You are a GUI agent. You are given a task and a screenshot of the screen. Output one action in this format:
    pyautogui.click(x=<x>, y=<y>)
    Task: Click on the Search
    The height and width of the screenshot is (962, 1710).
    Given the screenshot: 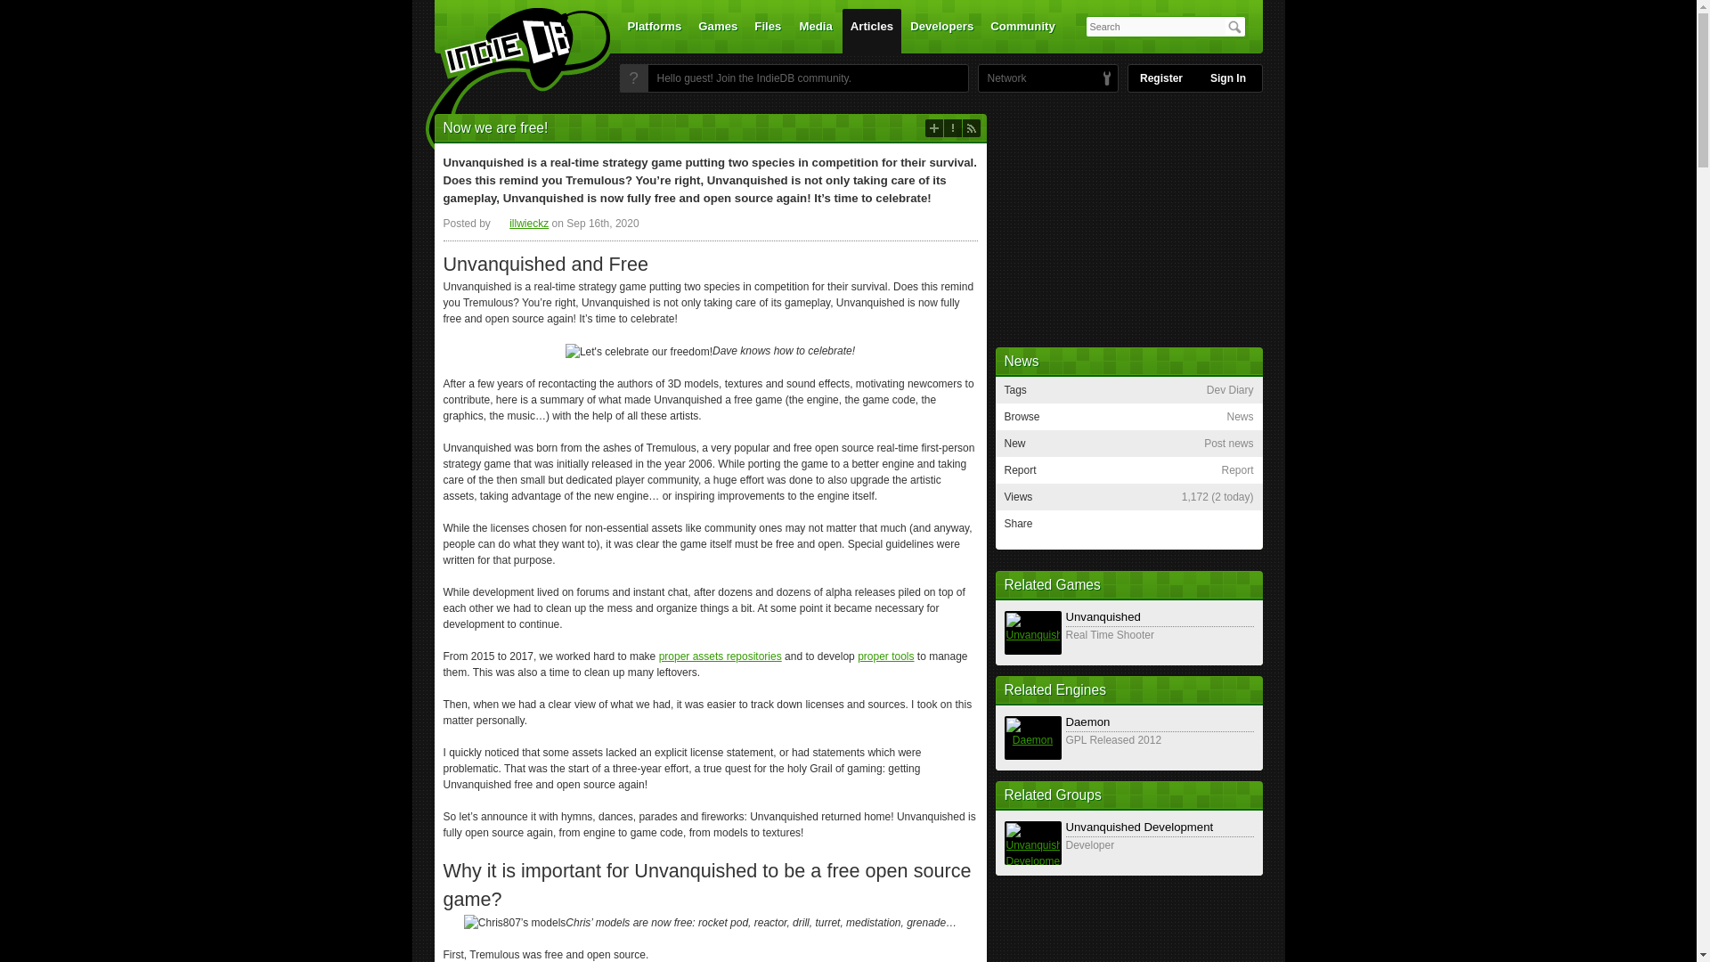 What is the action you would take?
    pyautogui.click(x=1234, y=27)
    